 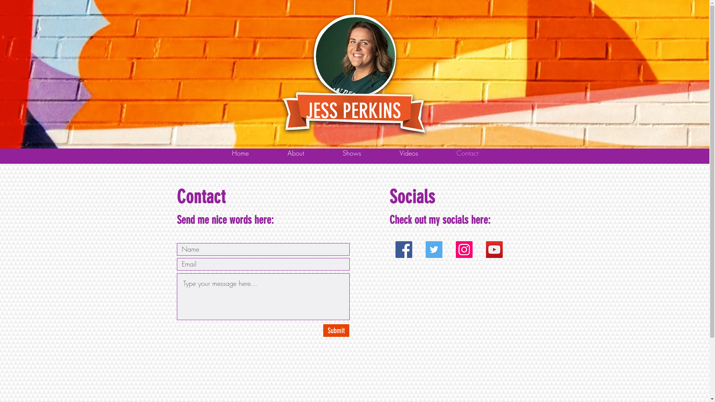 What do you see at coordinates (352, 153) in the screenshot?
I see `Shows` at bounding box center [352, 153].